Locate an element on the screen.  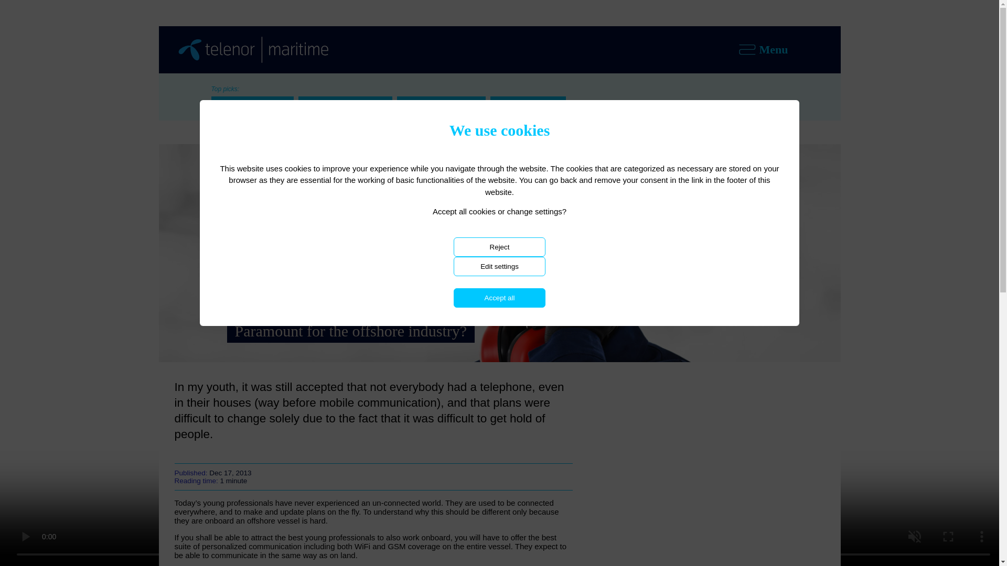
Telenor Maritime - Leading the digital transformation at sea is located at coordinates (253, 49).